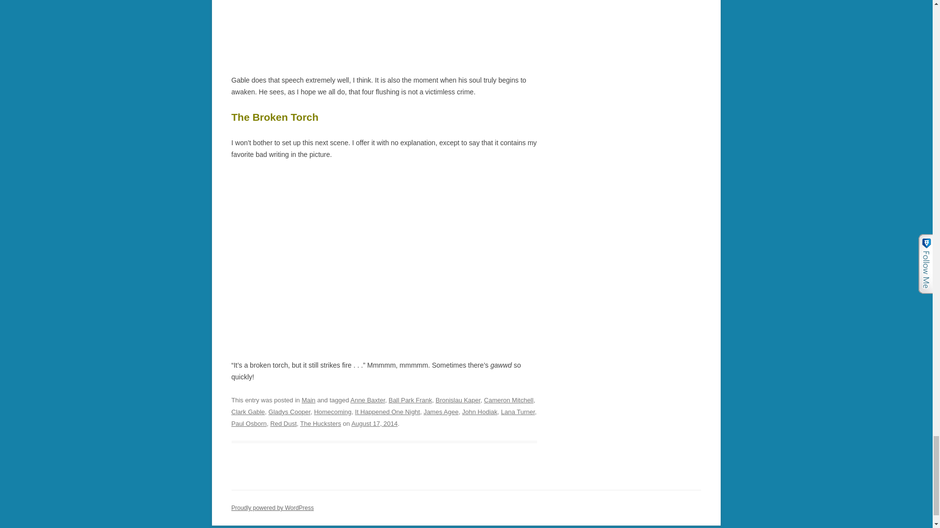 This screenshot has width=940, height=528. I want to click on Paul Osborn, so click(249, 422).